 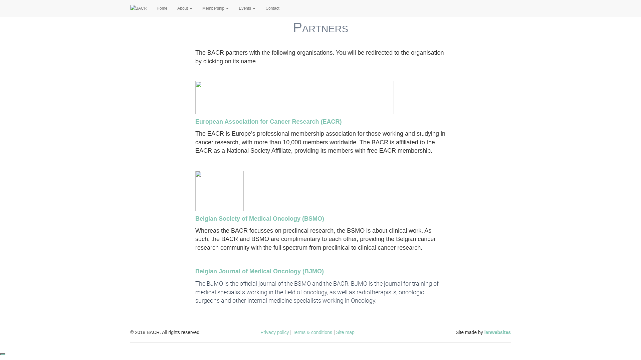 I want to click on Belgian Journal of Medical Oncology (BJMO), so click(x=260, y=271).